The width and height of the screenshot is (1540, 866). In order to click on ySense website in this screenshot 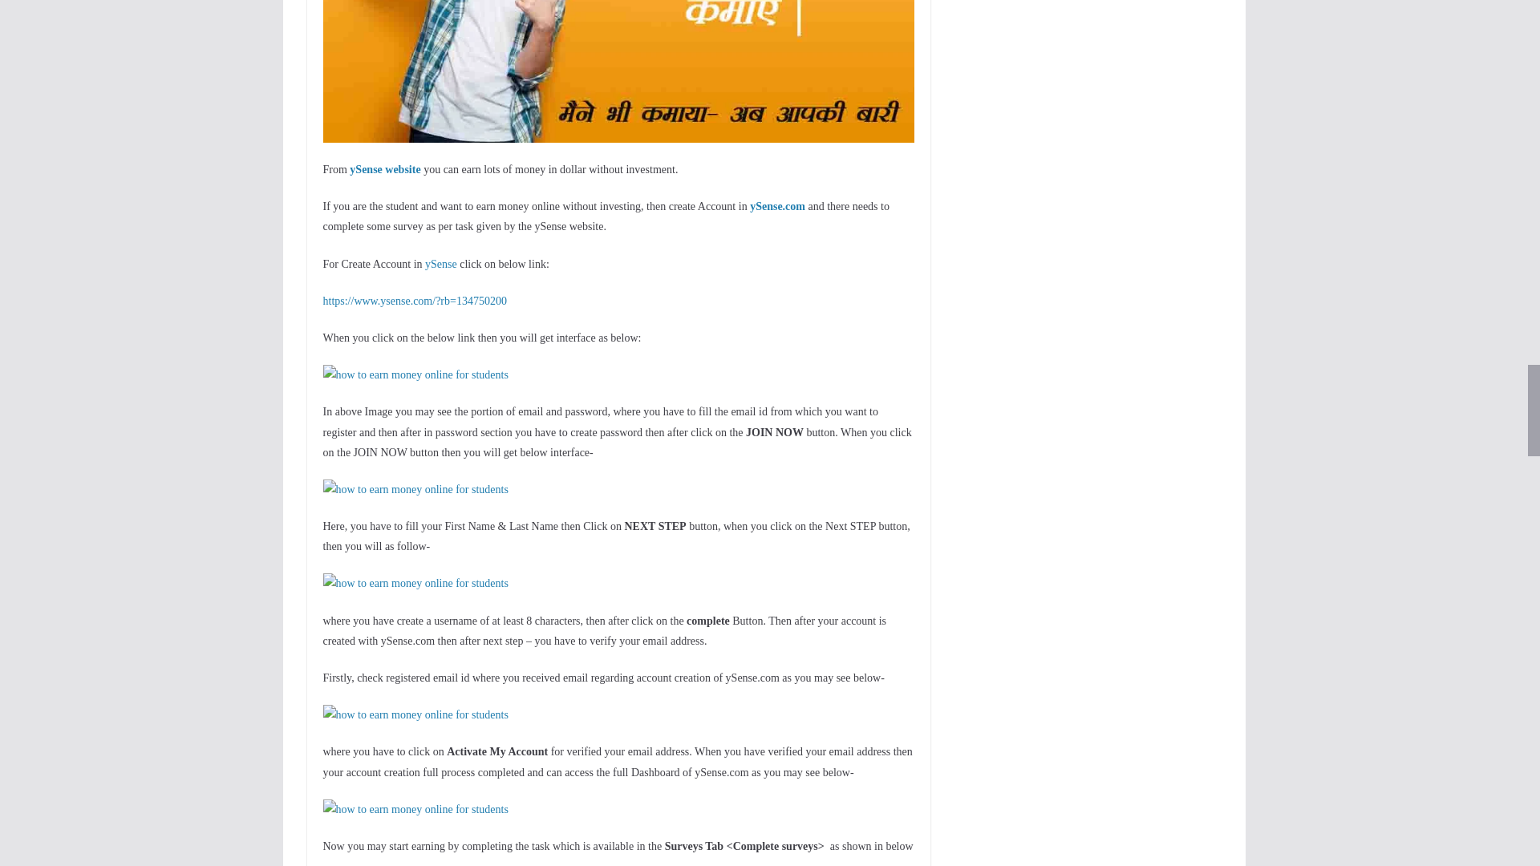, I will do `click(385, 170)`.